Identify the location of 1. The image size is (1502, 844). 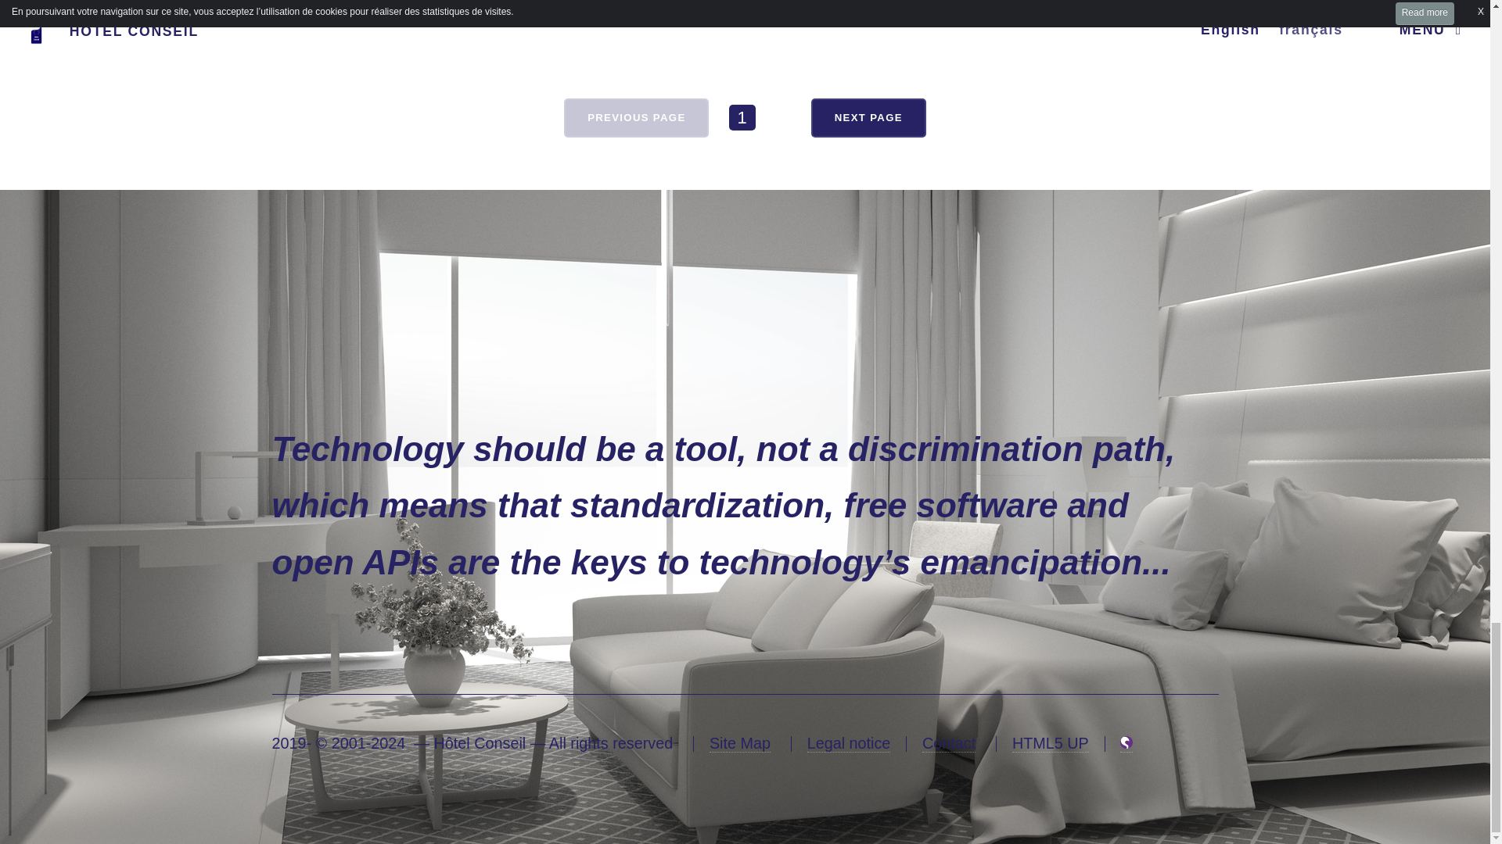
(742, 117).